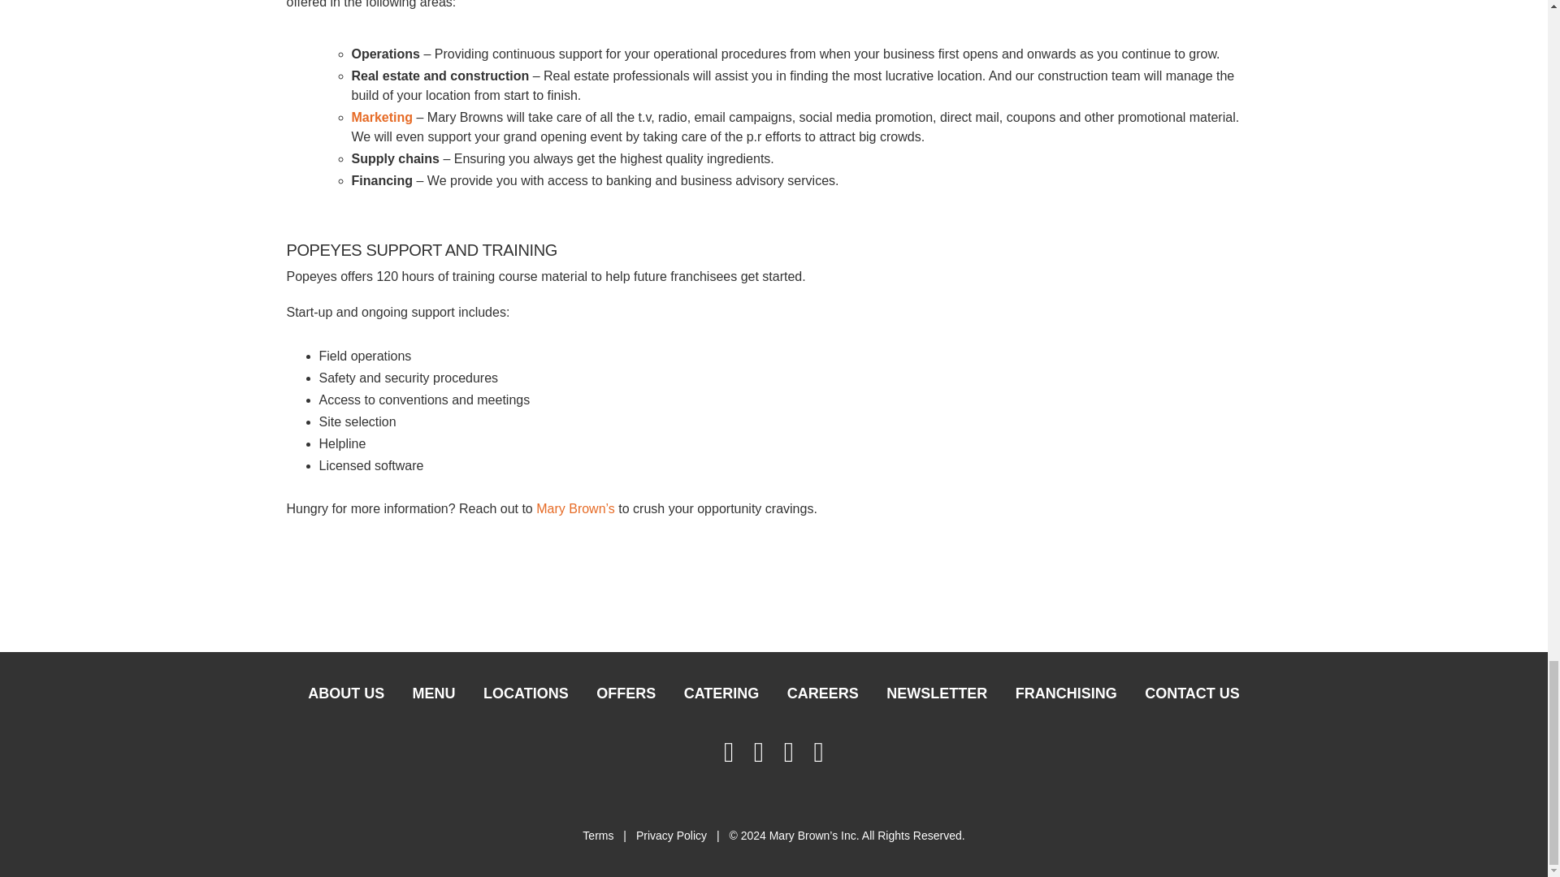 The height and width of the screenshot is (877, 1560). I want to click on OFFERS, so click(626, 698).